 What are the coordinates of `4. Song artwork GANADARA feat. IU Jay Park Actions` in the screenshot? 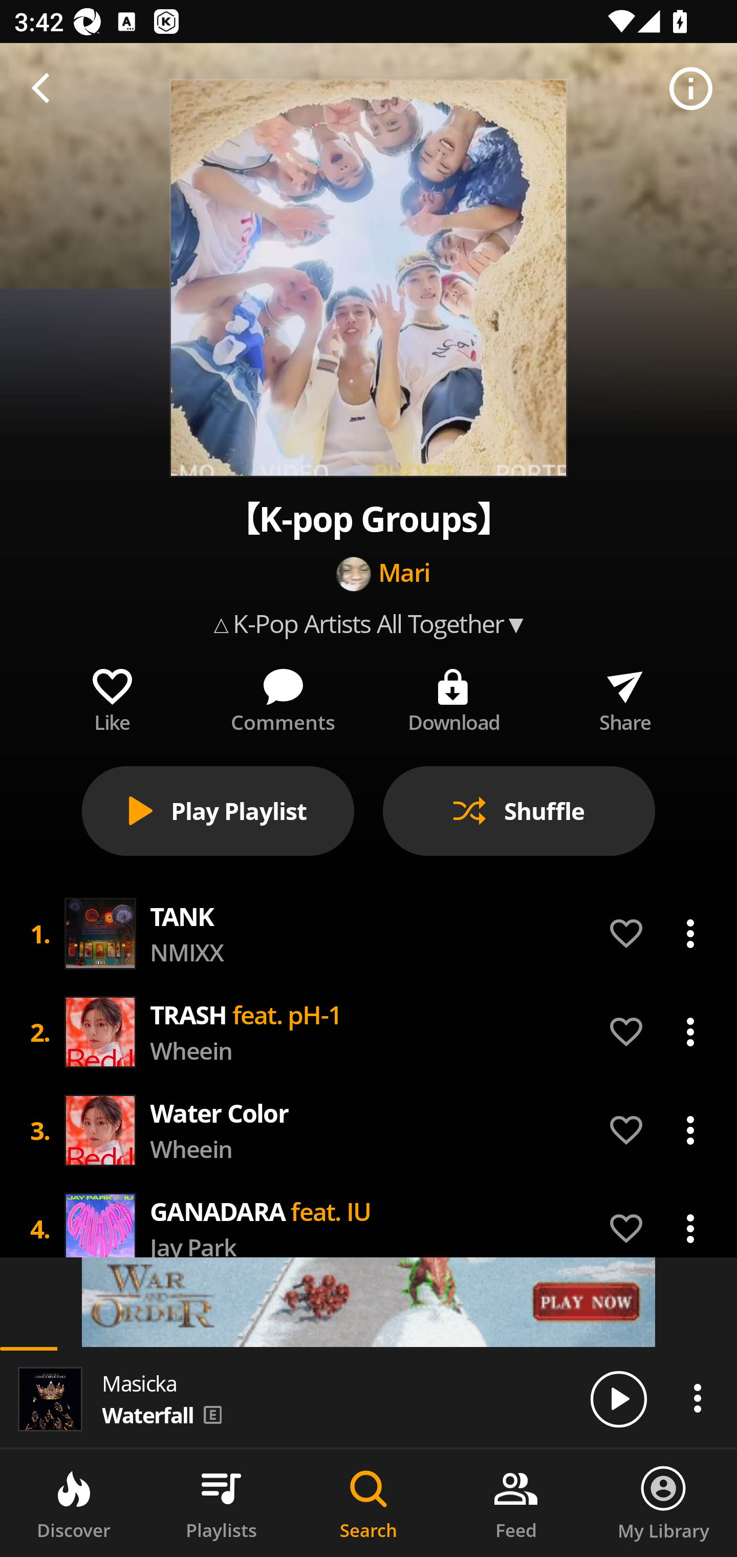 It's located at (368, 1229).